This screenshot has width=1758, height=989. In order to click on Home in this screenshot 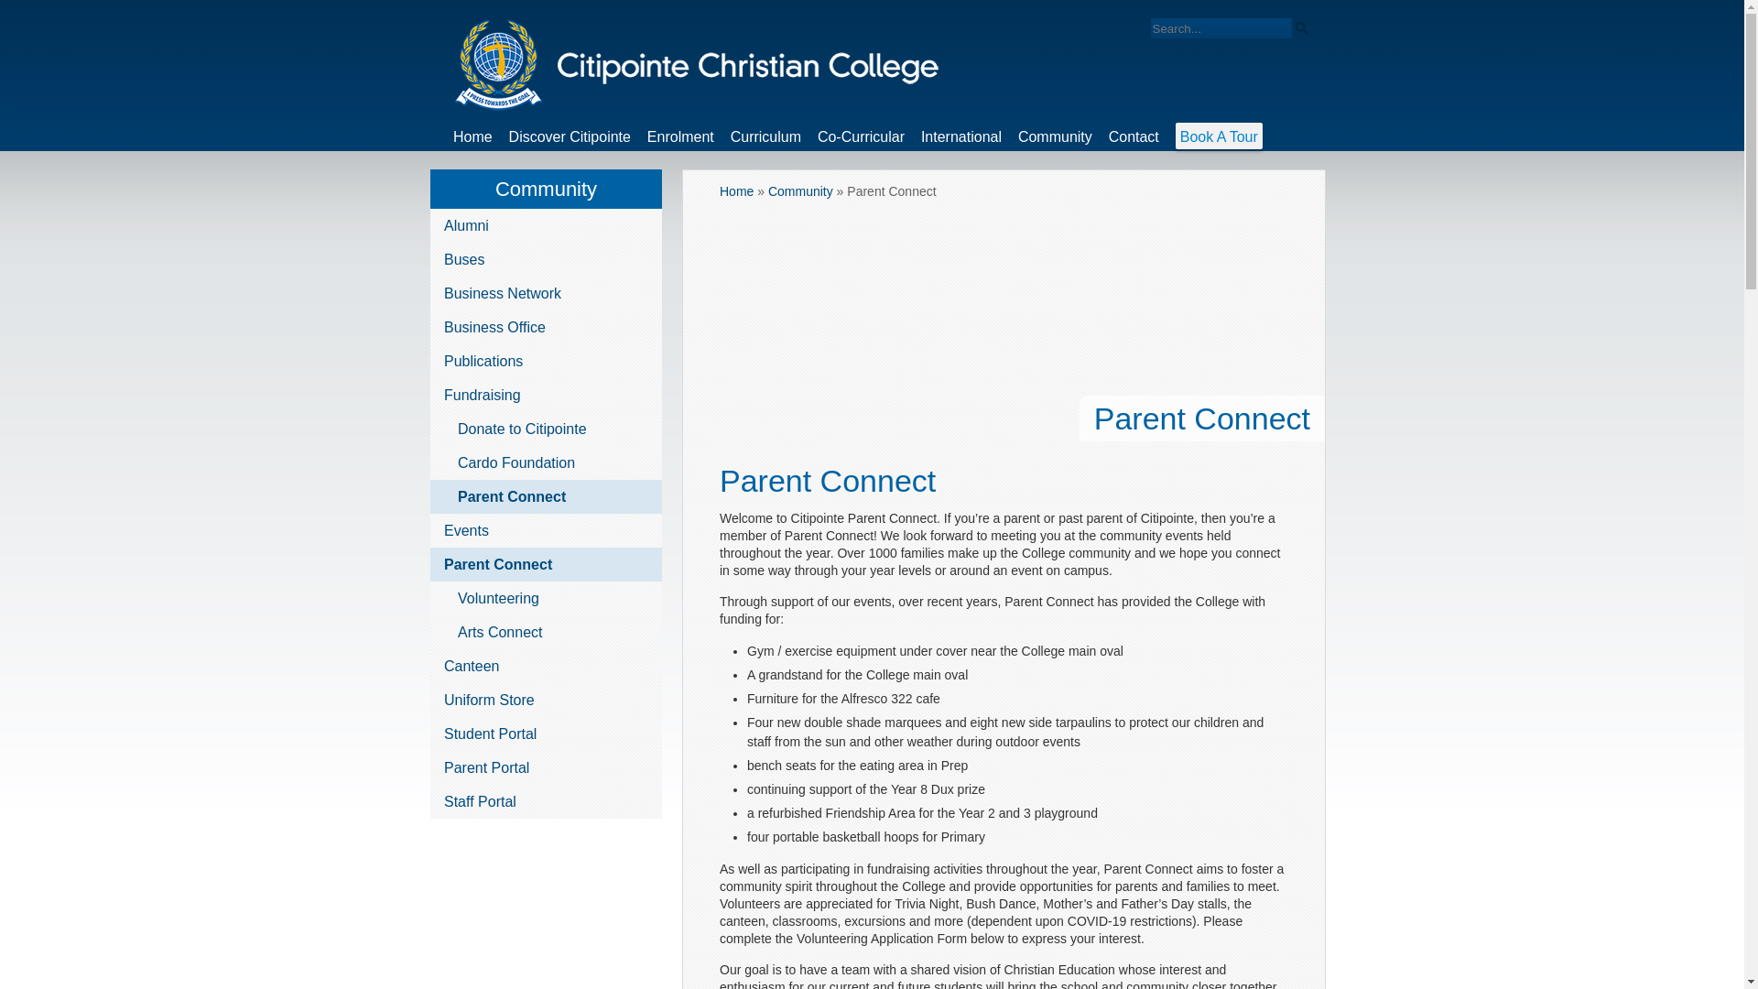, I will do `click(472, 141)`.